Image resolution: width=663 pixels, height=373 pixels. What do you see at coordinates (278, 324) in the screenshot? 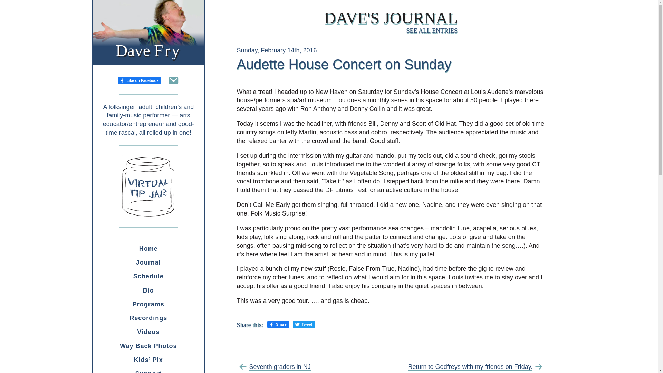
I see `Home` at bounding box center [278, 324].